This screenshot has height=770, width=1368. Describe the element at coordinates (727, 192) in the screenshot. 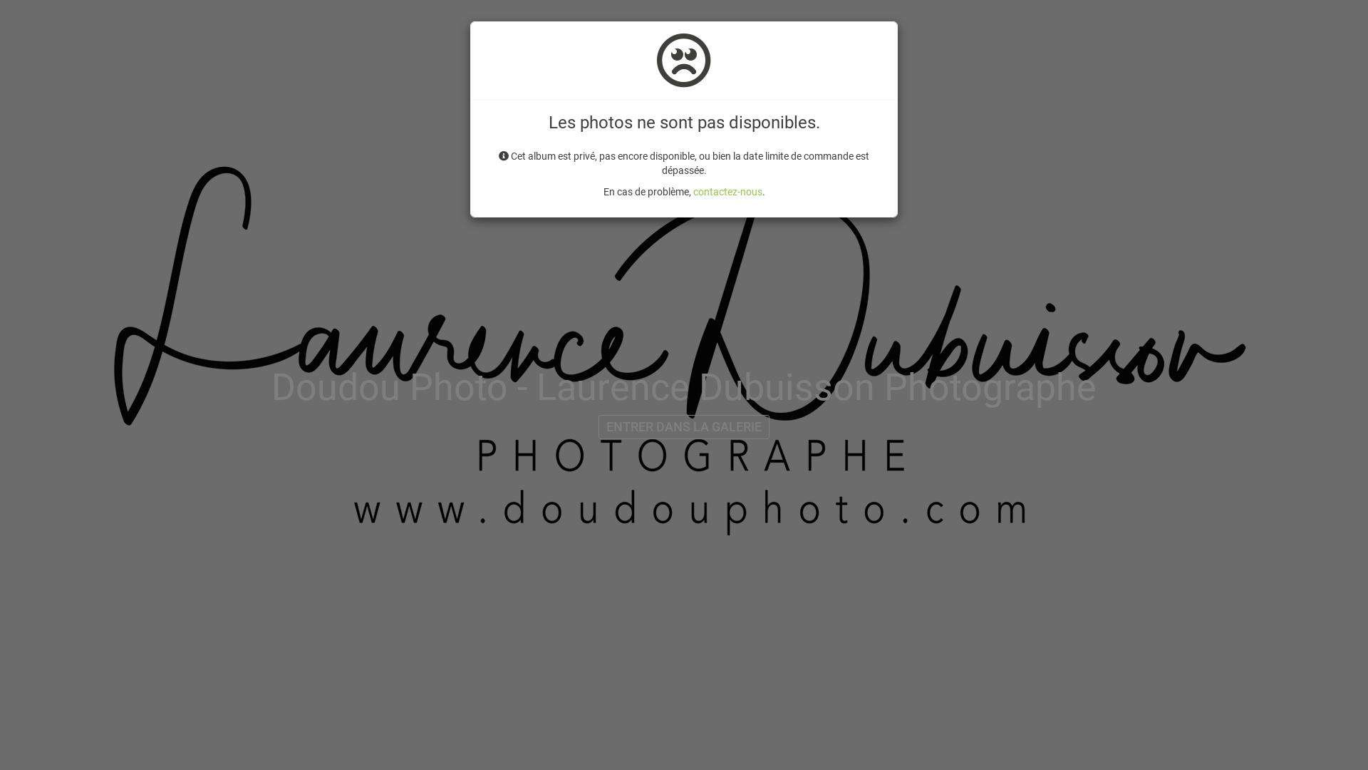

I see `contactez-nous` at that location.